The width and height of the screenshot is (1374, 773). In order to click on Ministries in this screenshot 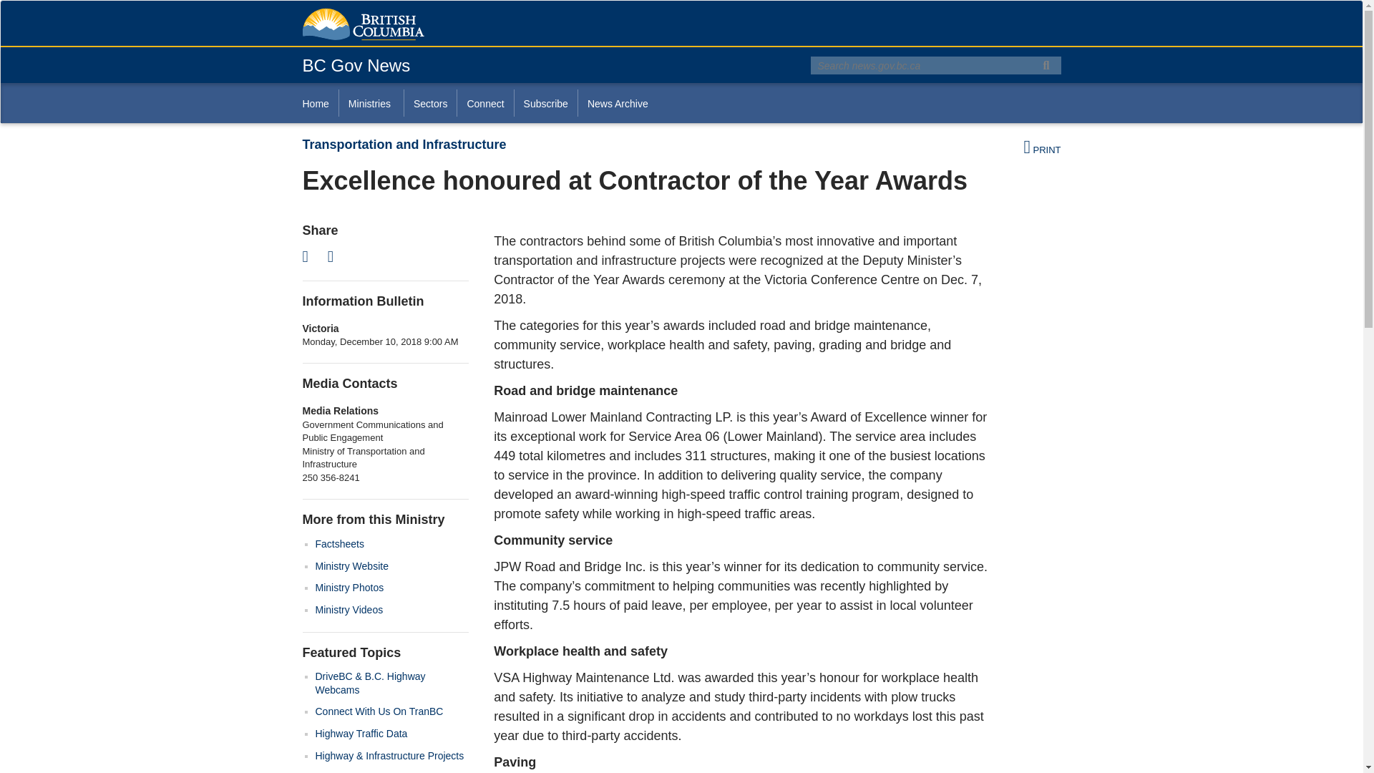, I will do `click(371, 103)`.